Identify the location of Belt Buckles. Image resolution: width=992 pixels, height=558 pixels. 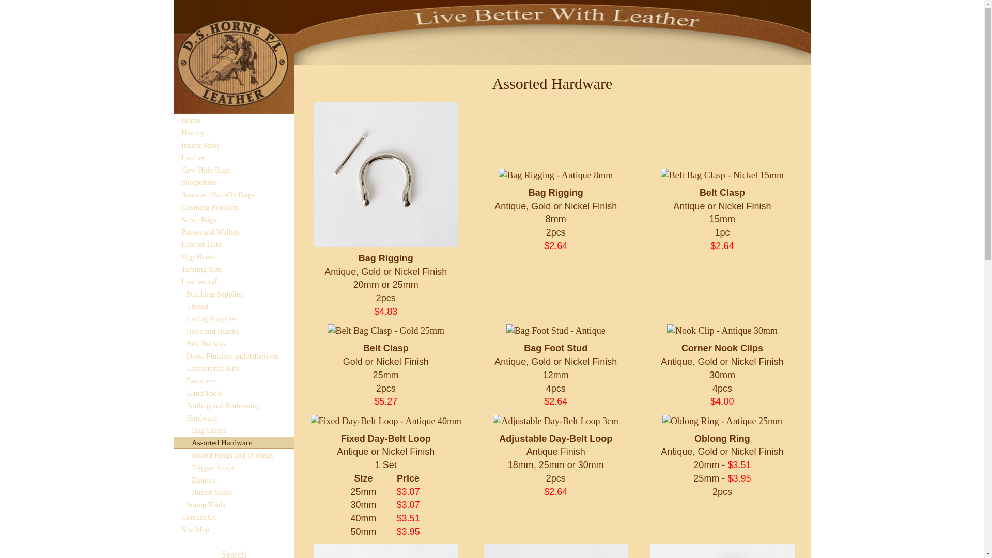
(234, 344).